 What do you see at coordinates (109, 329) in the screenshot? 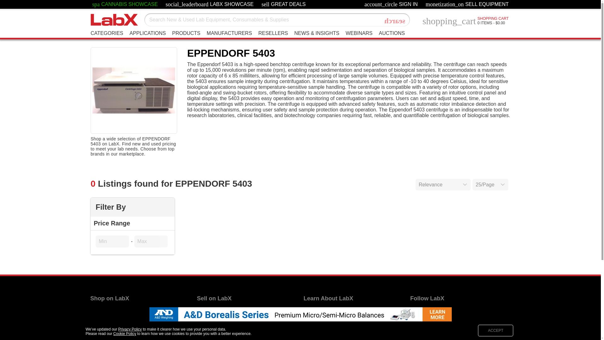
I see `search` at bounding box center [109, 329].